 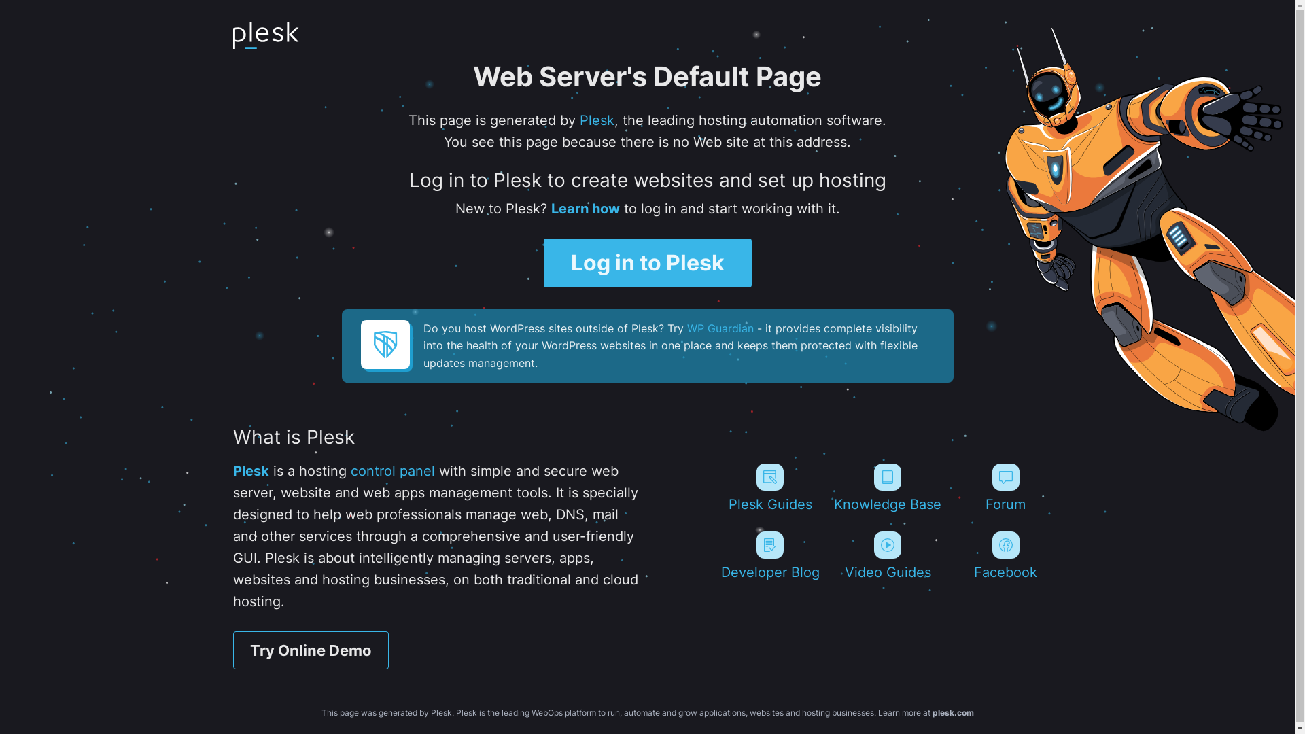 I want to click on control panel, so click(x=393, y=471).